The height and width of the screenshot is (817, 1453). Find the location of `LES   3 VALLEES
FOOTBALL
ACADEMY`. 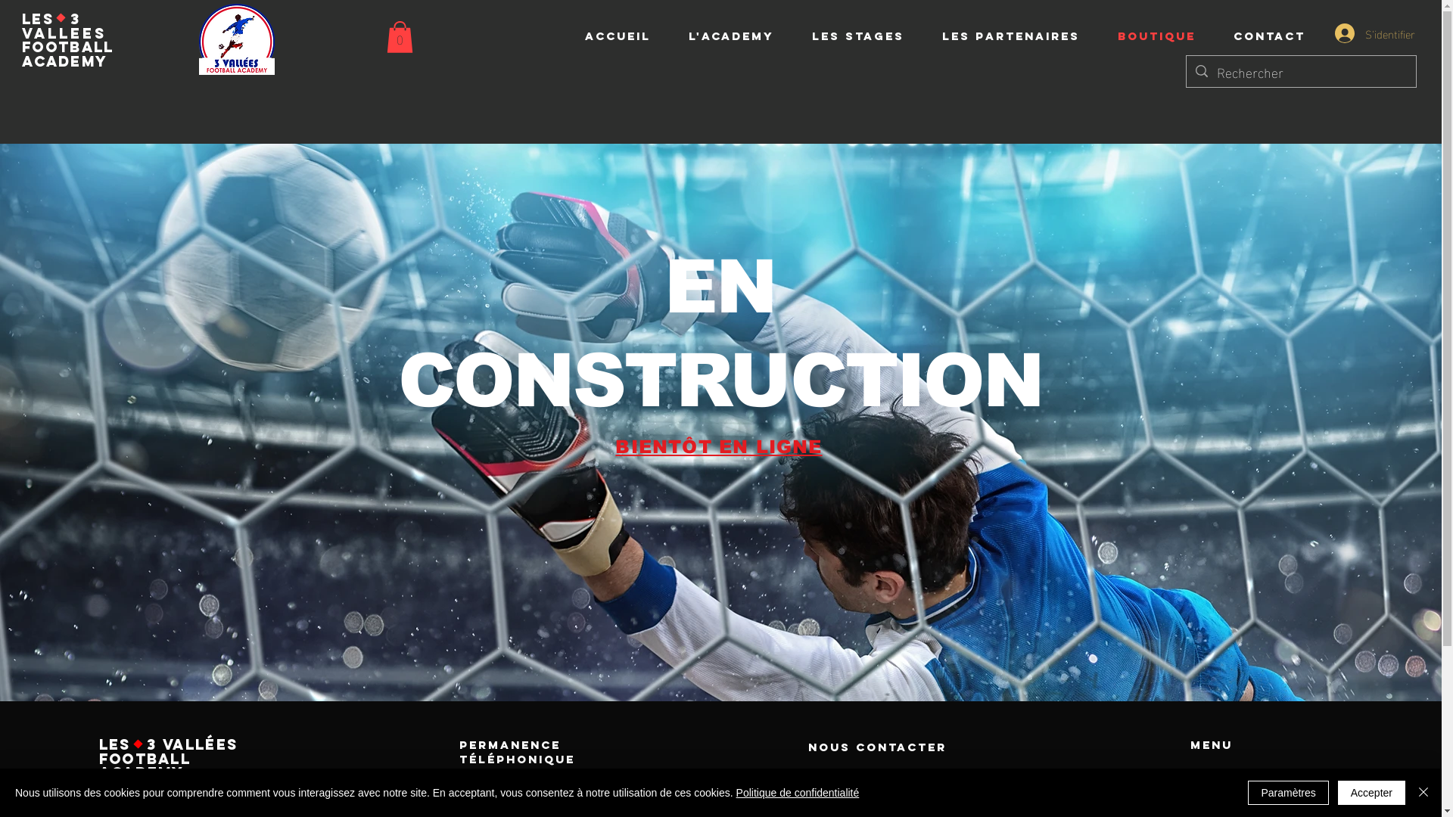

LES   3 VALLEES
FOOTBALL
ACADEMY is located at coordinates (68, 40).